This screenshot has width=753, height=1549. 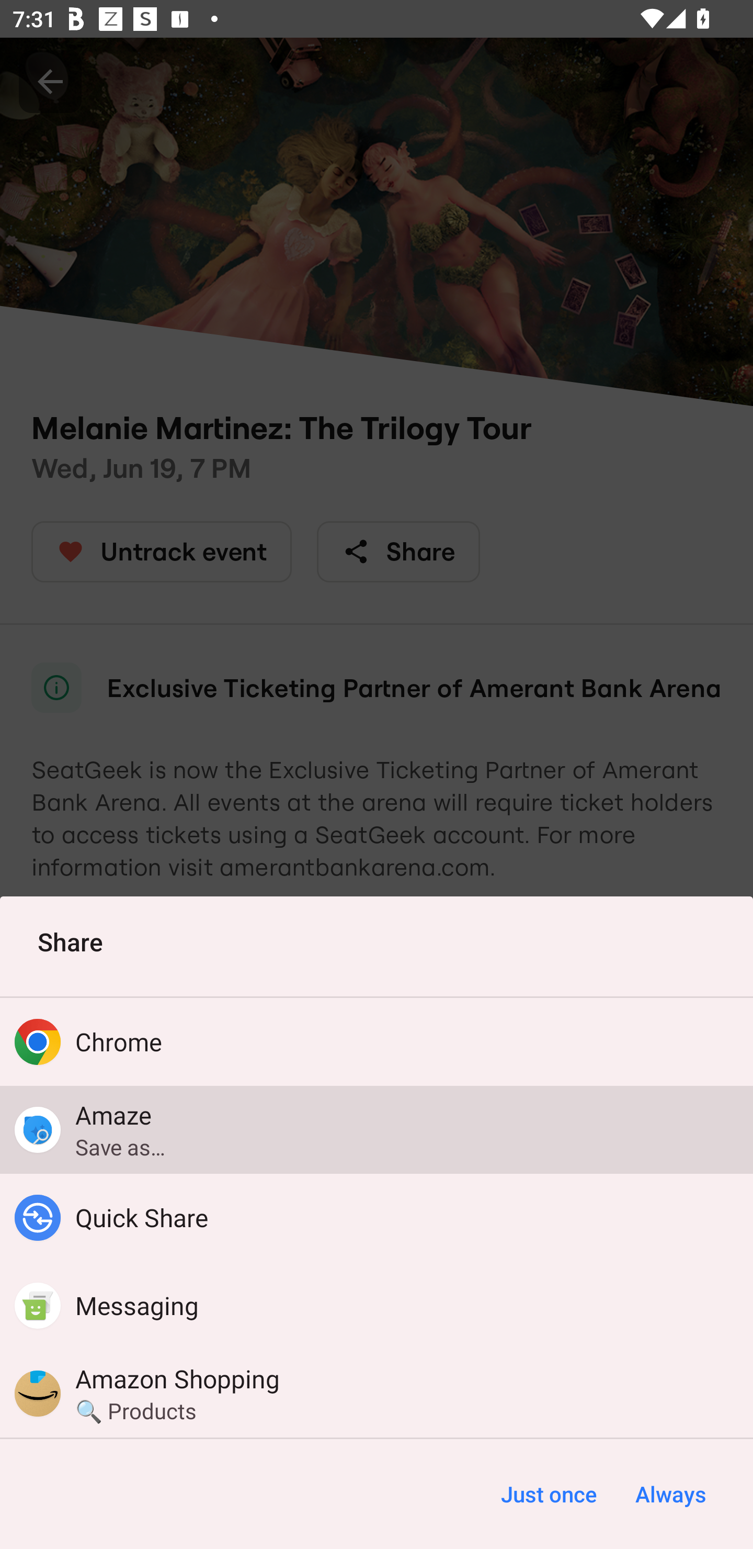 What do you see at coordinates (670, 1494) in the screenshot?
I see `Always` at bounding box center [670, 1494].